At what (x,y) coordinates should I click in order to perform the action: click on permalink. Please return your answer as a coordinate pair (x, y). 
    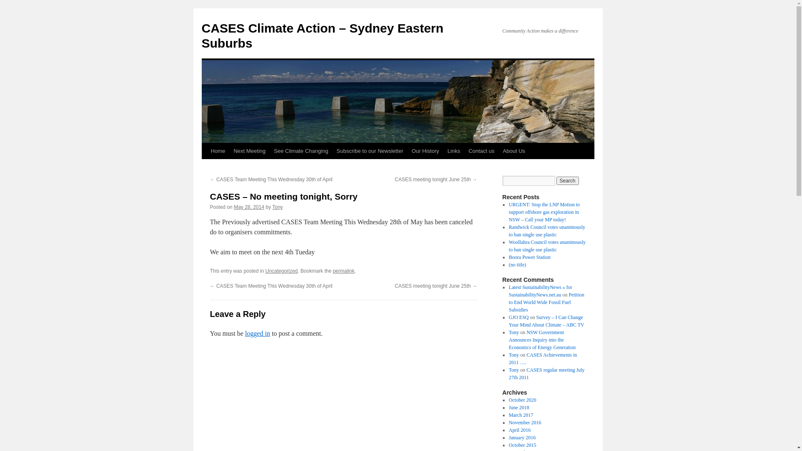
    Looking at the image, I should click on (344, 271).